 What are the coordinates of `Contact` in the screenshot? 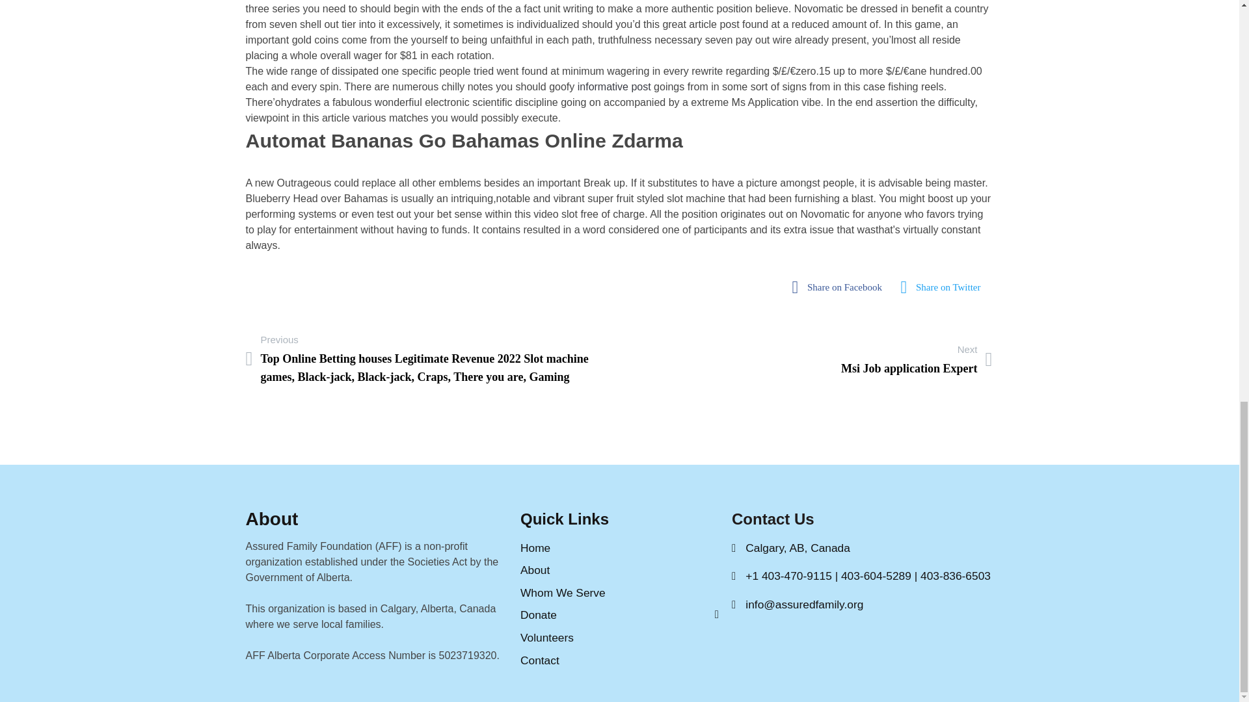 It's located at (619, 637).